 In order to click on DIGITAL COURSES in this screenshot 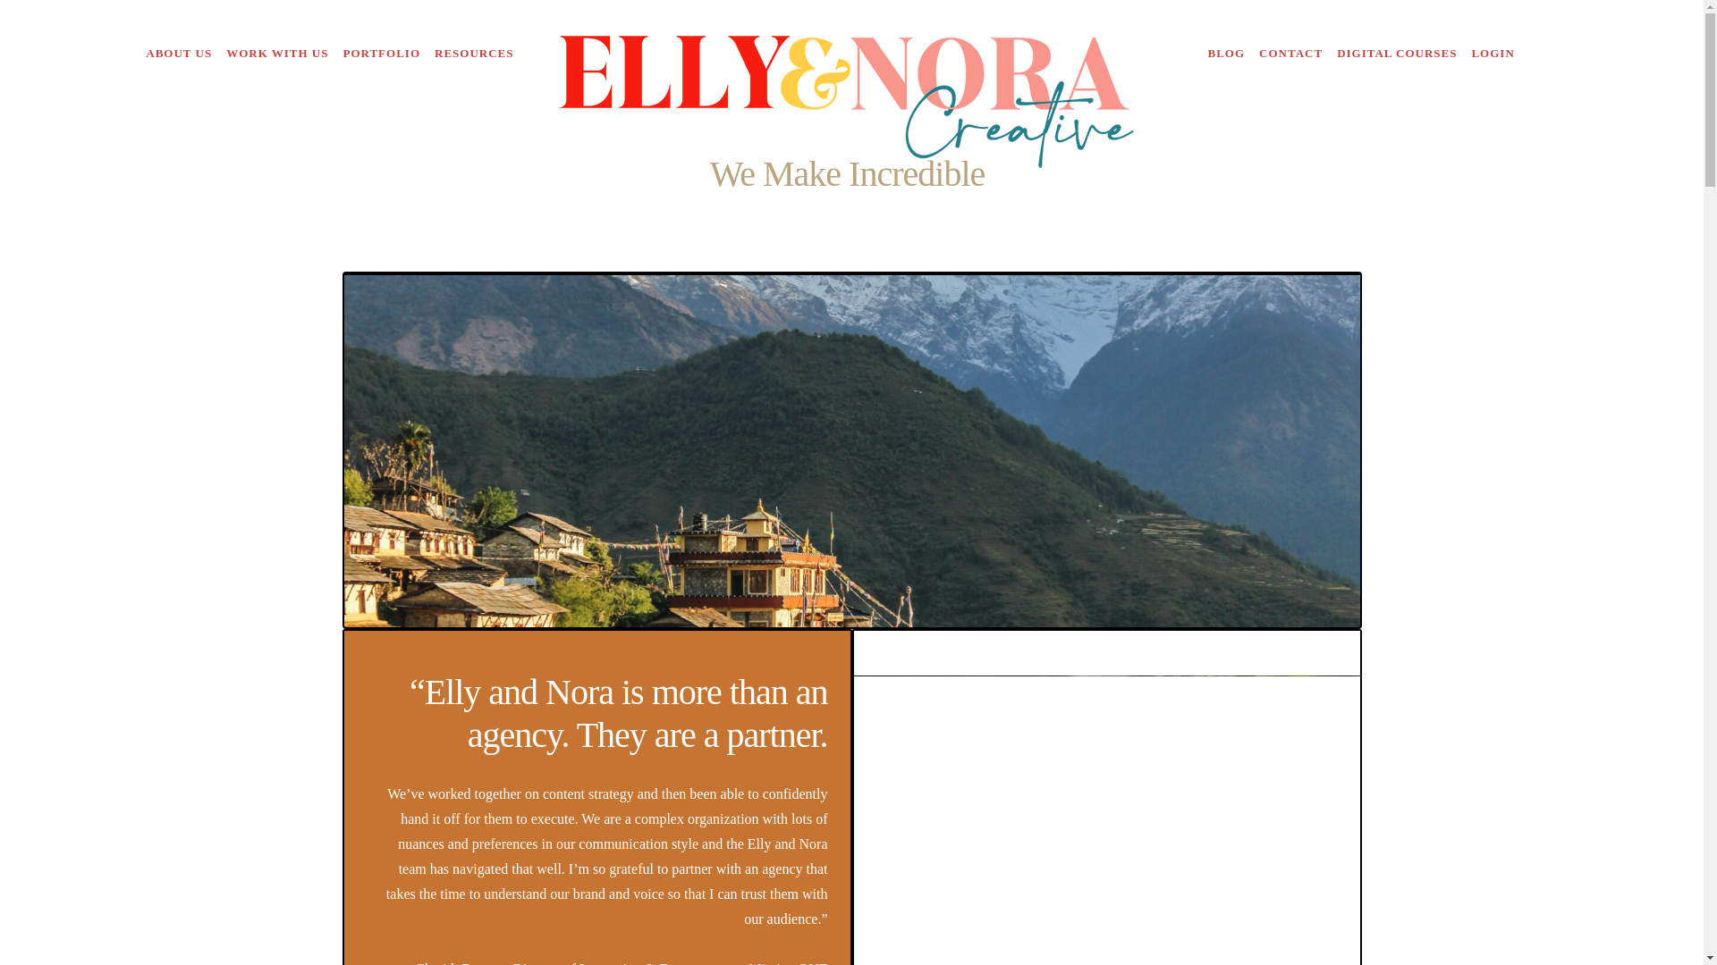, I will do `click(1397, 54)`.